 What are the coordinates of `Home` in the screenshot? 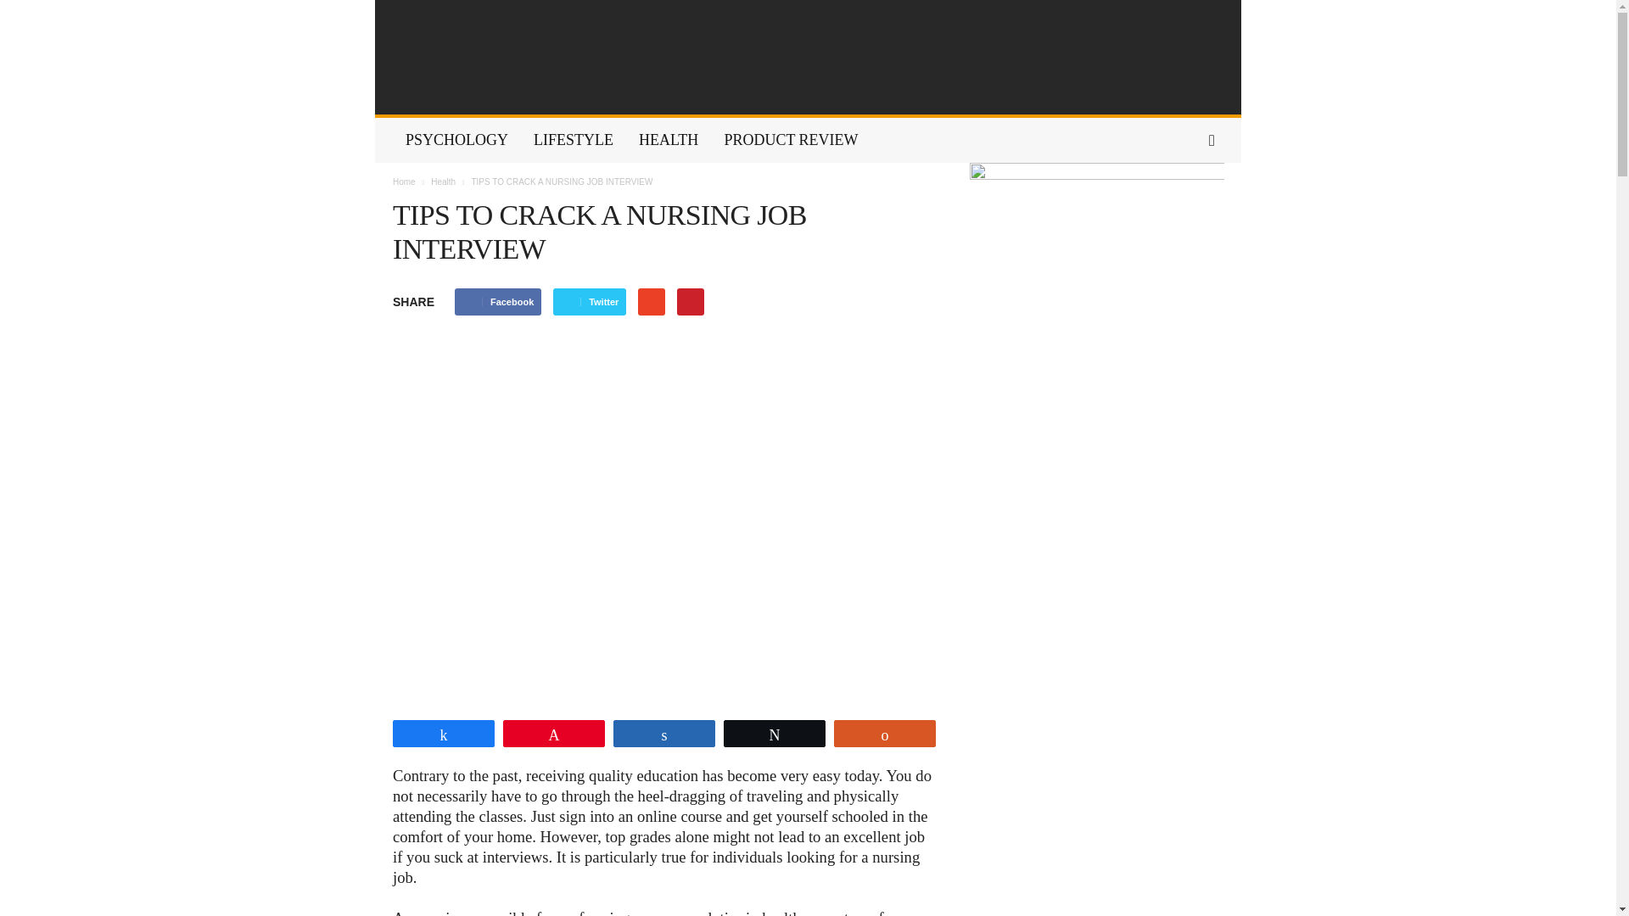 It's located at (404, 182).